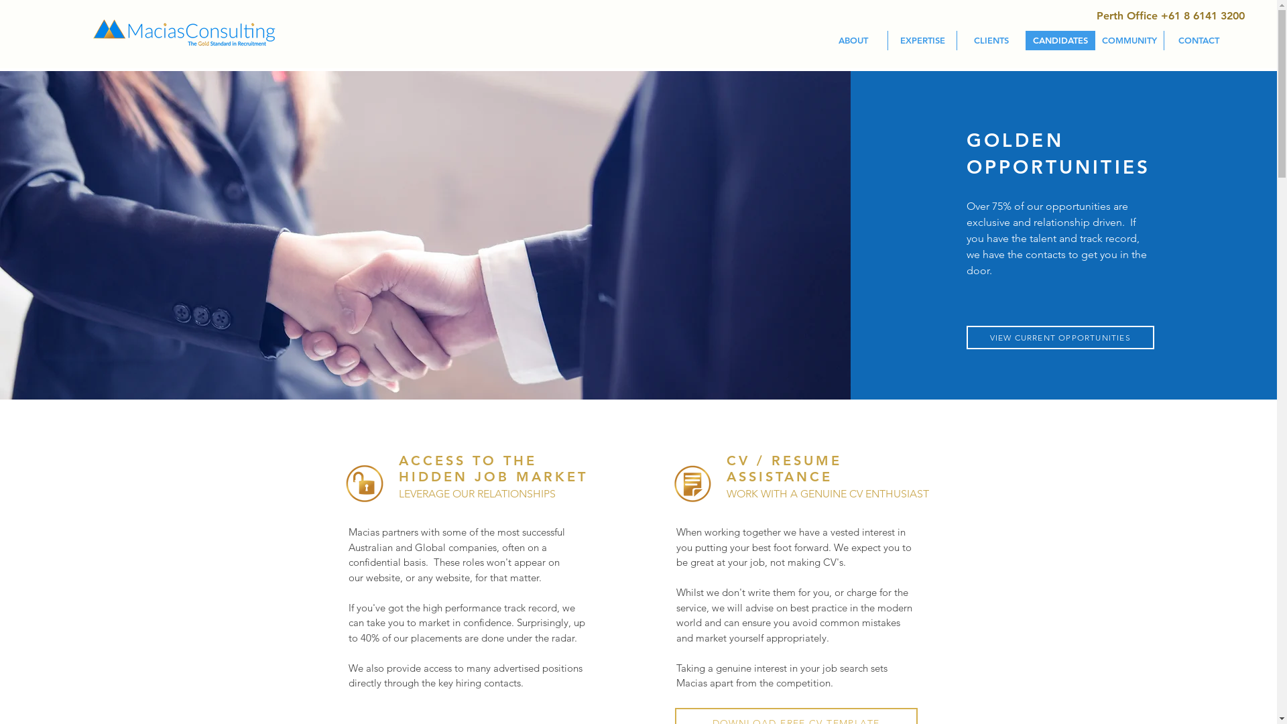 The height and width of the screenshot is (724, 1287). Describe the element at coordinates (991, 40) in the screenshot. I see `CLIENTS` at that location.